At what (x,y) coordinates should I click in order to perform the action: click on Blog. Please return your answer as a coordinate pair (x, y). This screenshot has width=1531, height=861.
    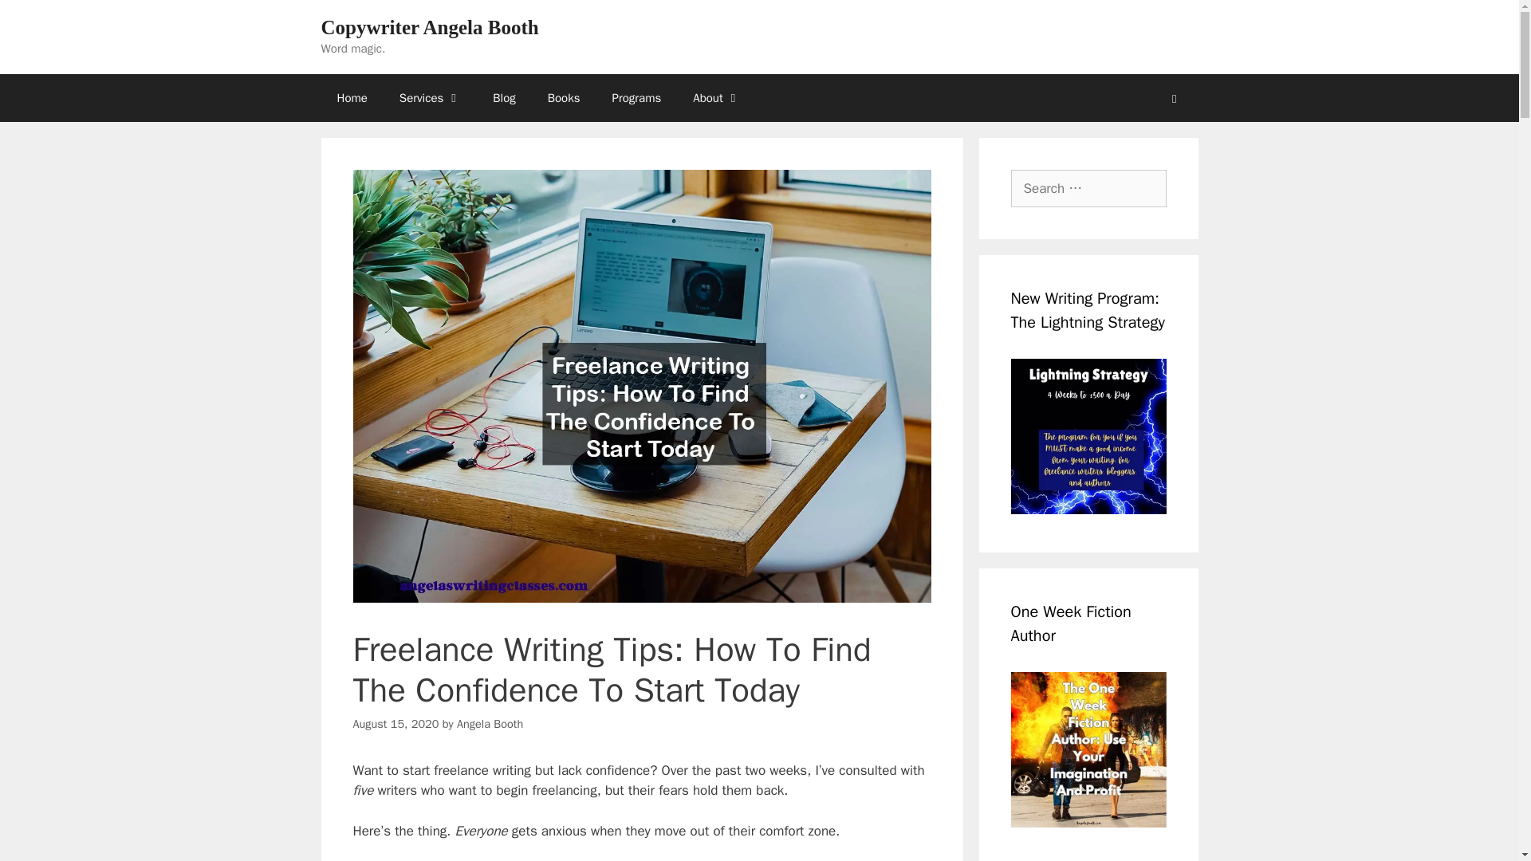
    Looking at the image, I should click on (504, 97).